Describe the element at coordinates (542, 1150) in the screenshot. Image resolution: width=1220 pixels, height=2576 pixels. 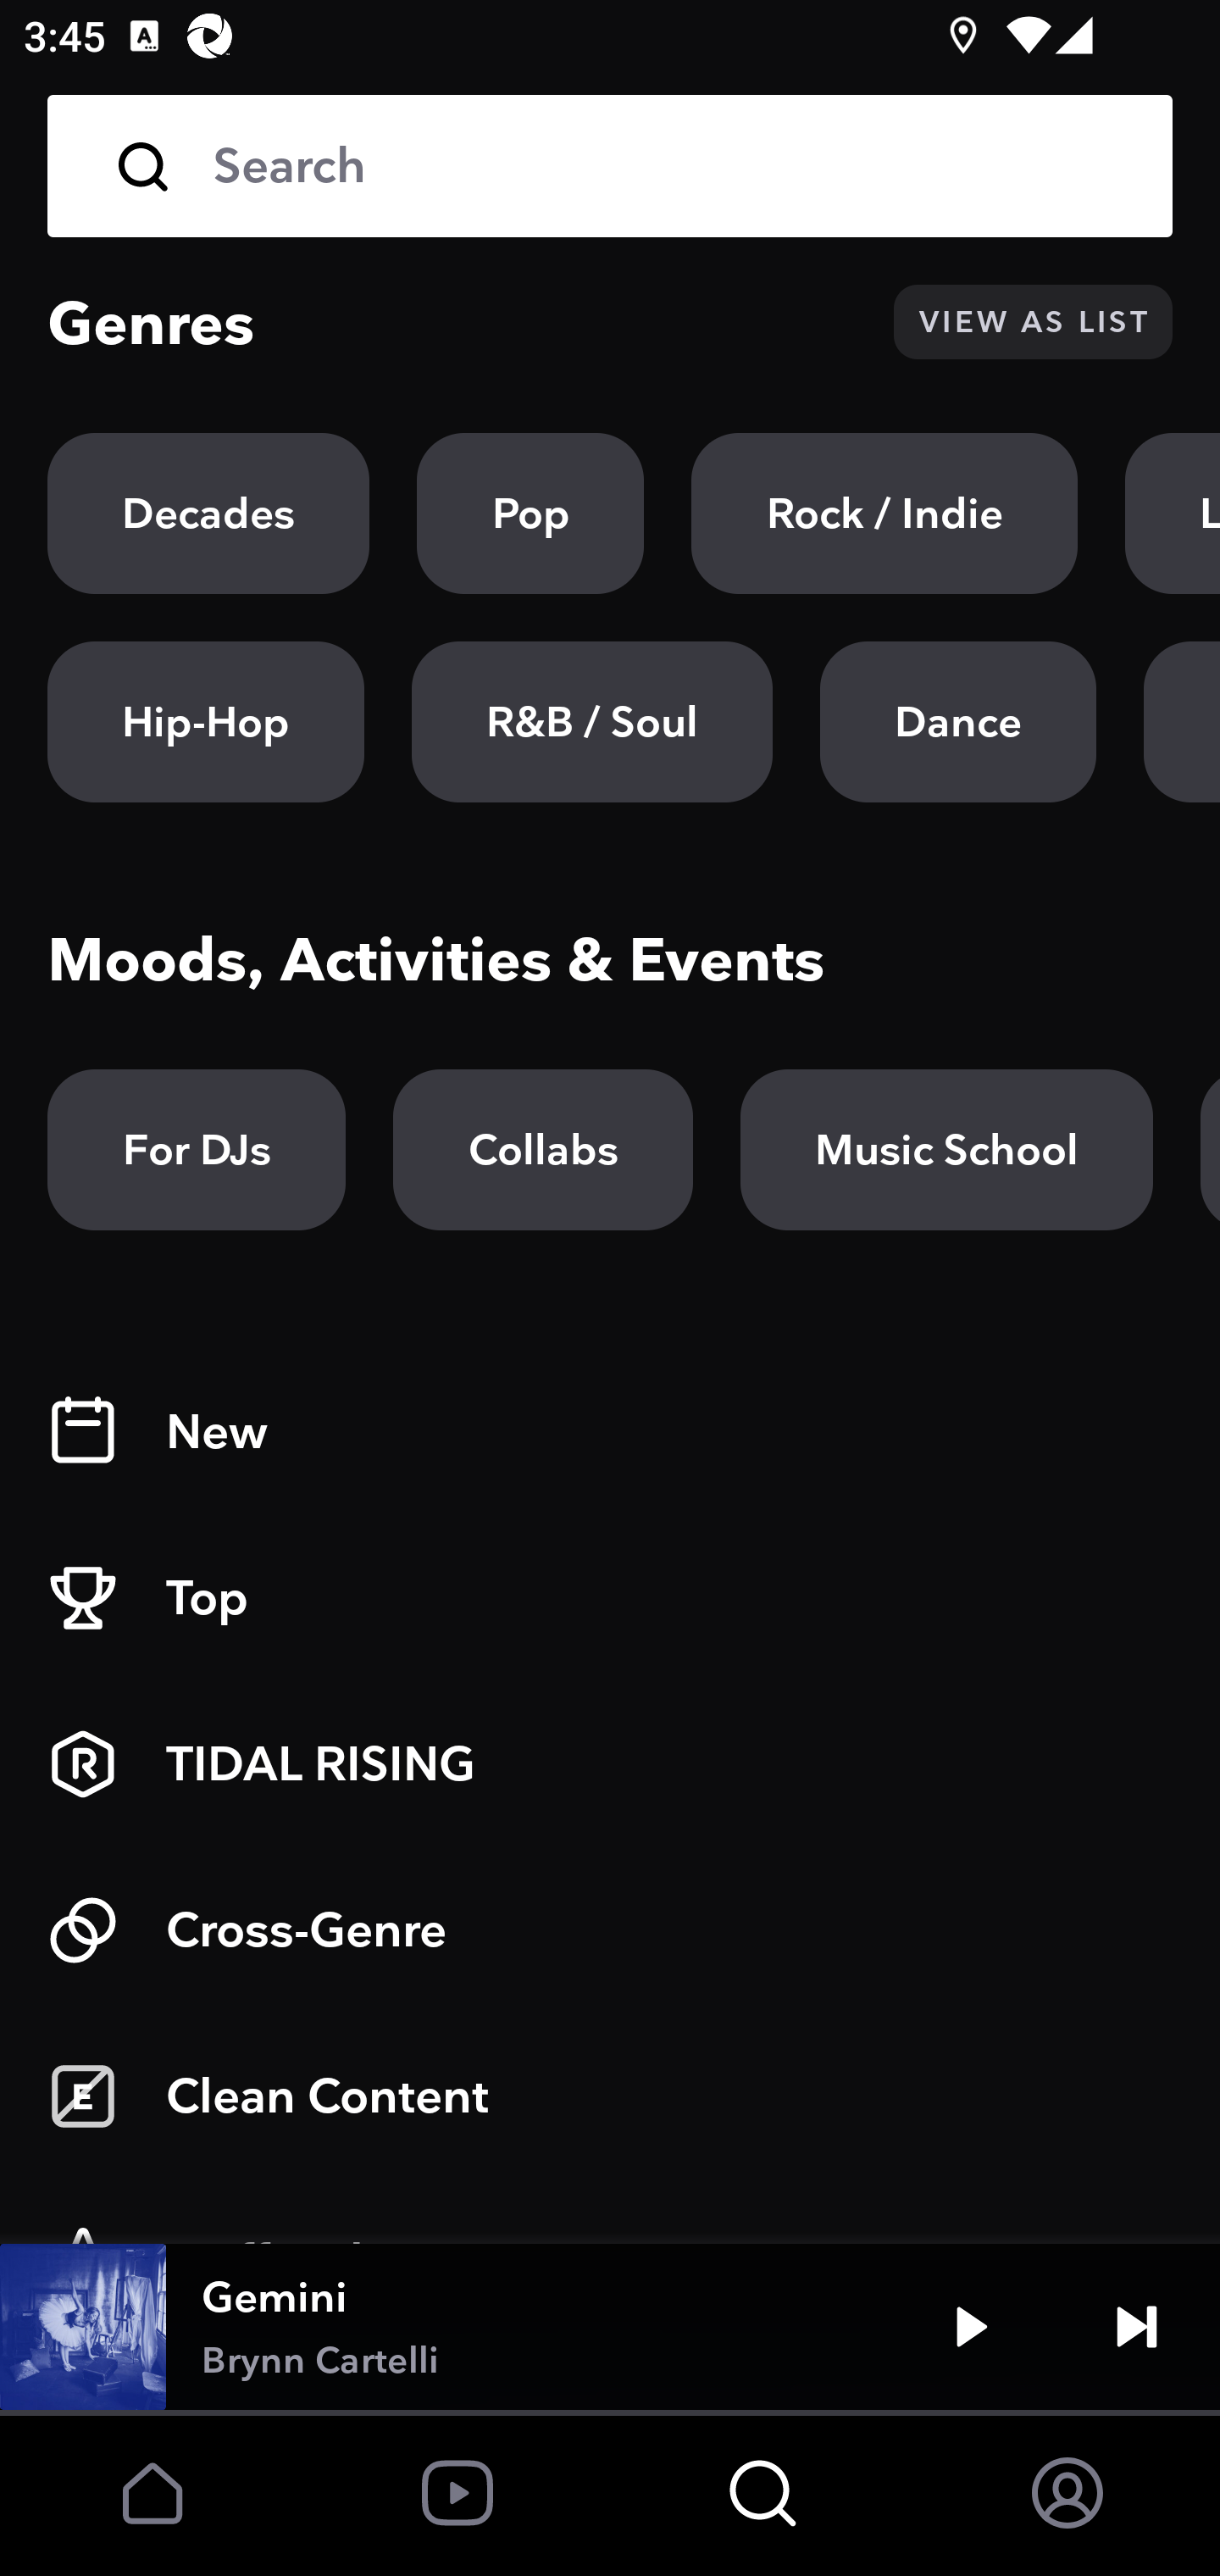
I see `Collabs` at that location.